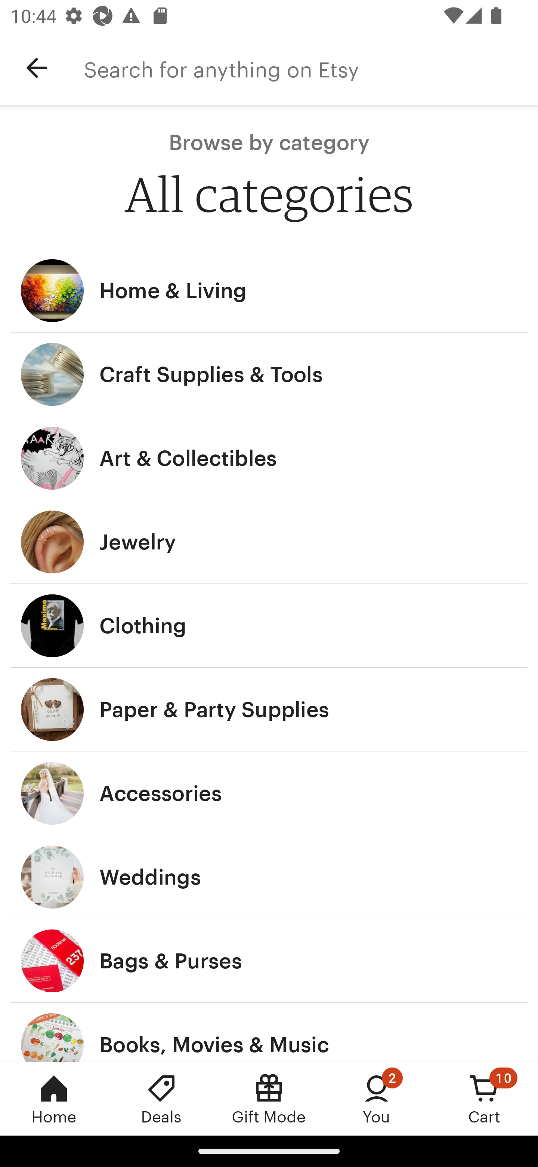  Describe the element at coordinates (269, 542) in the screenshot. I see `Jewelry` at that location.